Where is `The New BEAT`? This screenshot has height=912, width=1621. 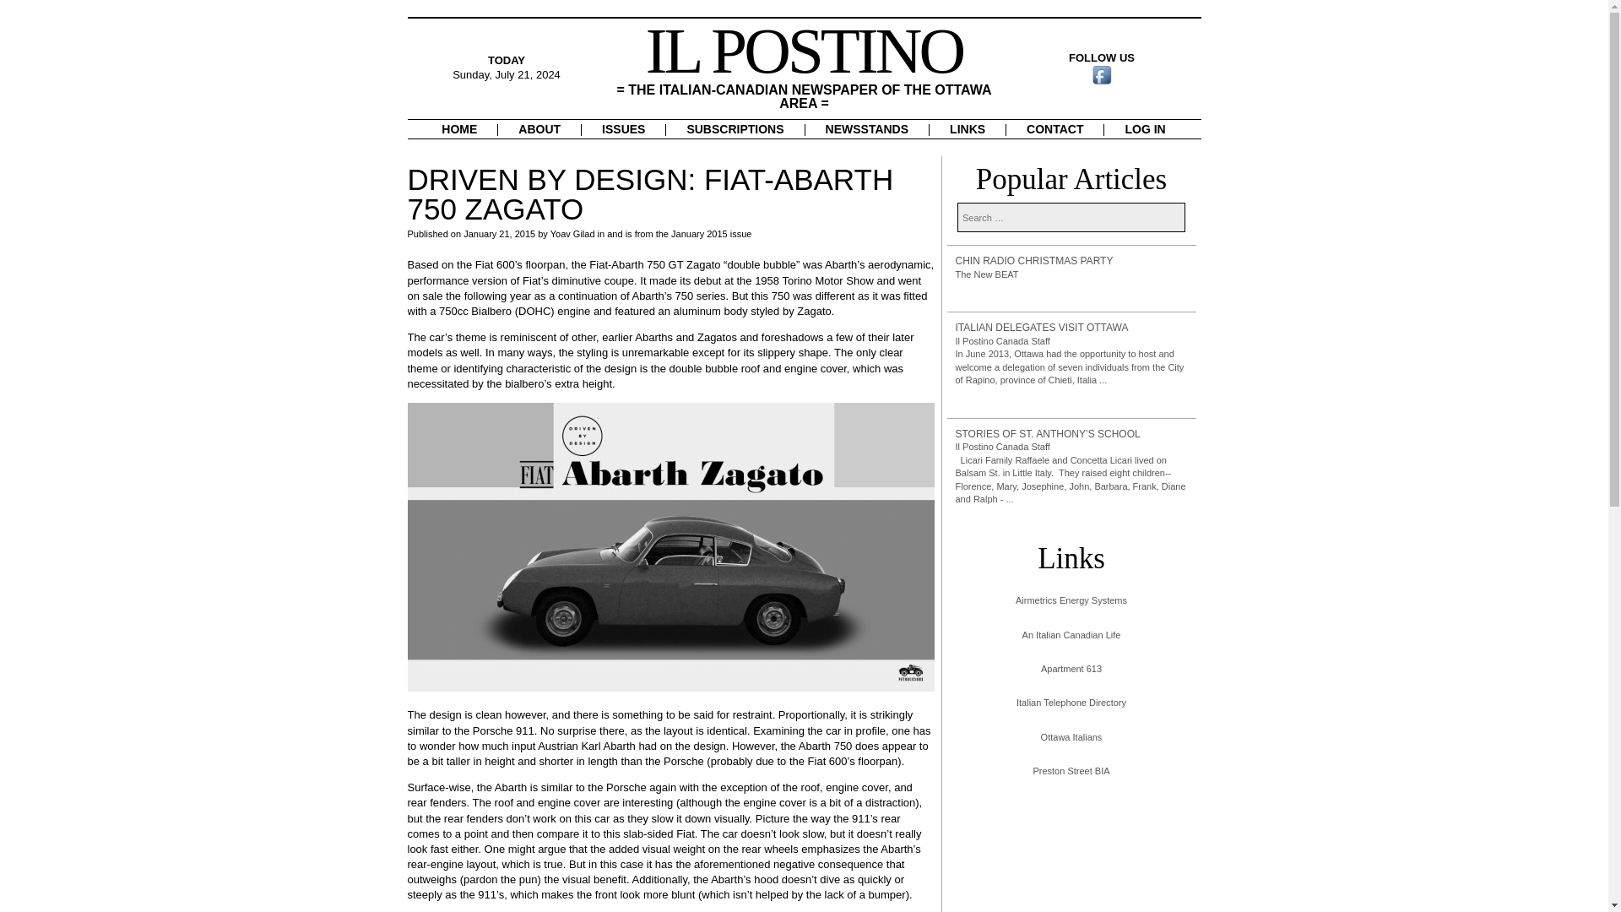 The New BEAT is located at coordinates (988, 274).